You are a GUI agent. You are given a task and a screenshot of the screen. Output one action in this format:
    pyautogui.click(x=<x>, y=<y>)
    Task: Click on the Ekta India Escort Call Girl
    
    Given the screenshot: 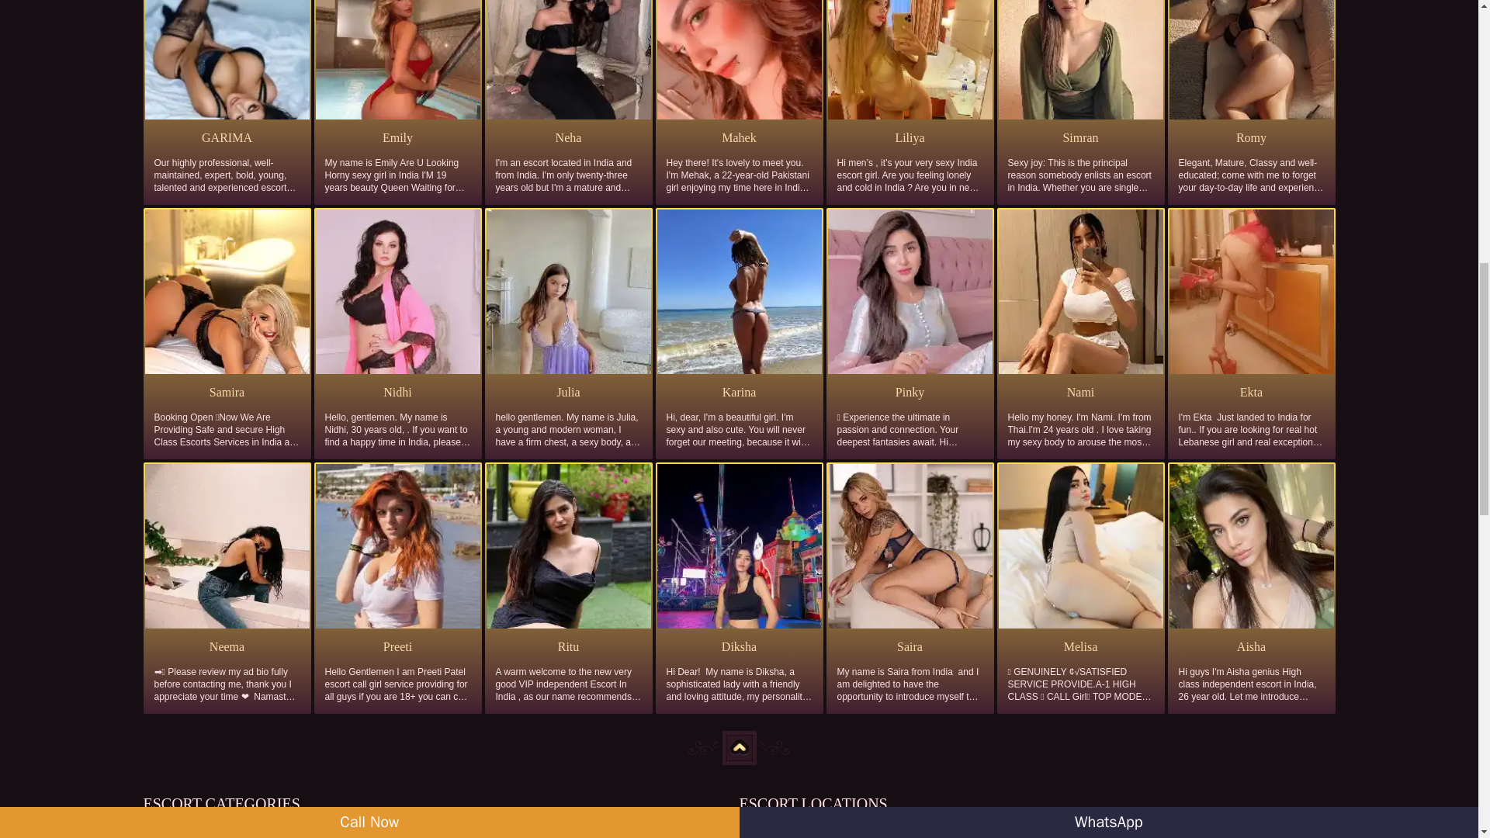 What is the action you would take?
    pyautogui.click(x=1251, y=393)
    